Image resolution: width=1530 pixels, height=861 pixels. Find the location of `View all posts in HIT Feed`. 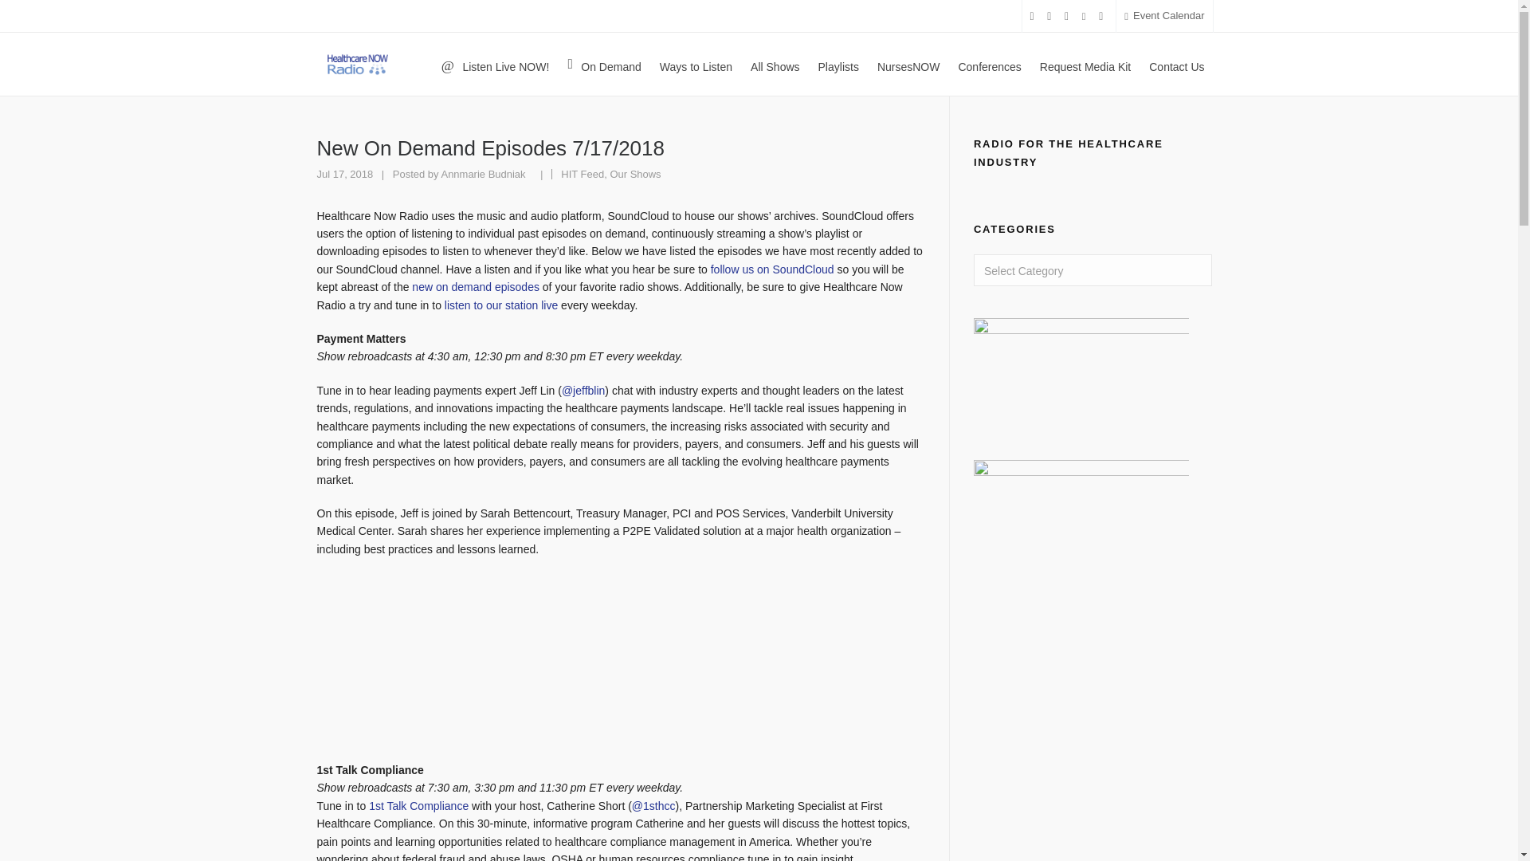

View all posts in HIT Feed is located at coordinates (583, 174).